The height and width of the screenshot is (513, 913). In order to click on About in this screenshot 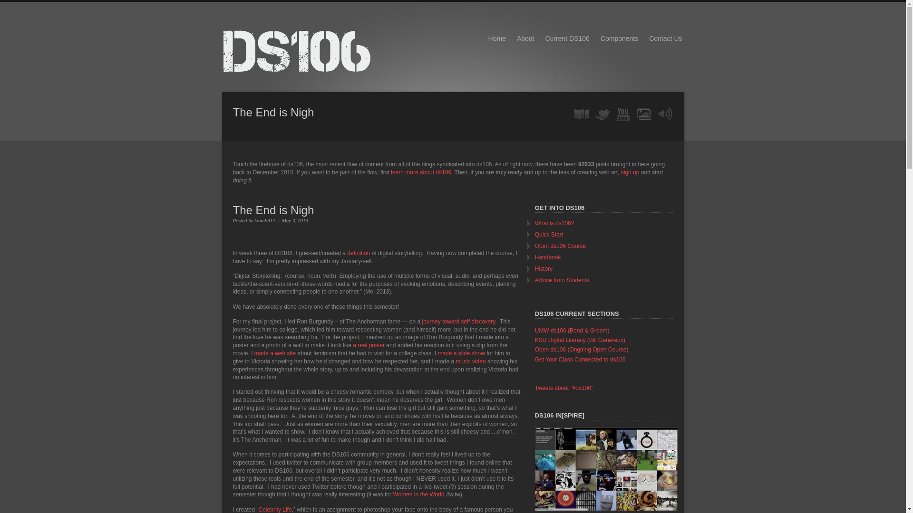, I will do `click(525, 38)`.